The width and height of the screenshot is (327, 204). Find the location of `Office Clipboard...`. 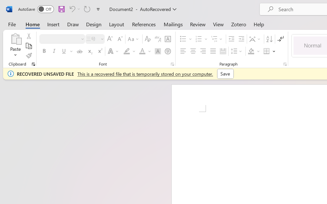

Office Clipboard... is located at coordinates (33, 64).